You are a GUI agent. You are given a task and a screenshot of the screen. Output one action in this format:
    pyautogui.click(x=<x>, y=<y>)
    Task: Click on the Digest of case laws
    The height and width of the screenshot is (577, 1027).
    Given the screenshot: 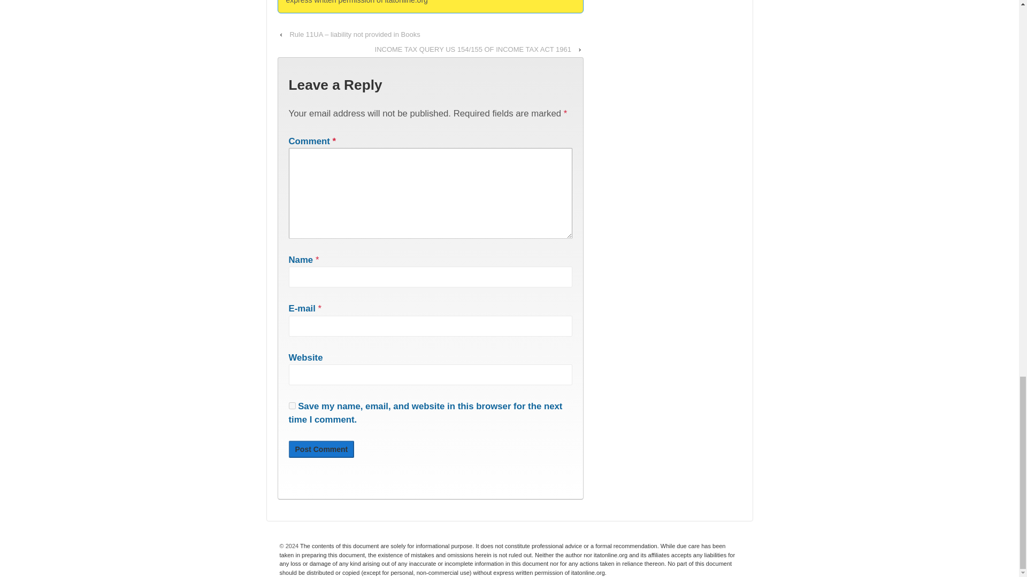 What is the action you would take?
    pyautogui.click(x=507, y=559)
    